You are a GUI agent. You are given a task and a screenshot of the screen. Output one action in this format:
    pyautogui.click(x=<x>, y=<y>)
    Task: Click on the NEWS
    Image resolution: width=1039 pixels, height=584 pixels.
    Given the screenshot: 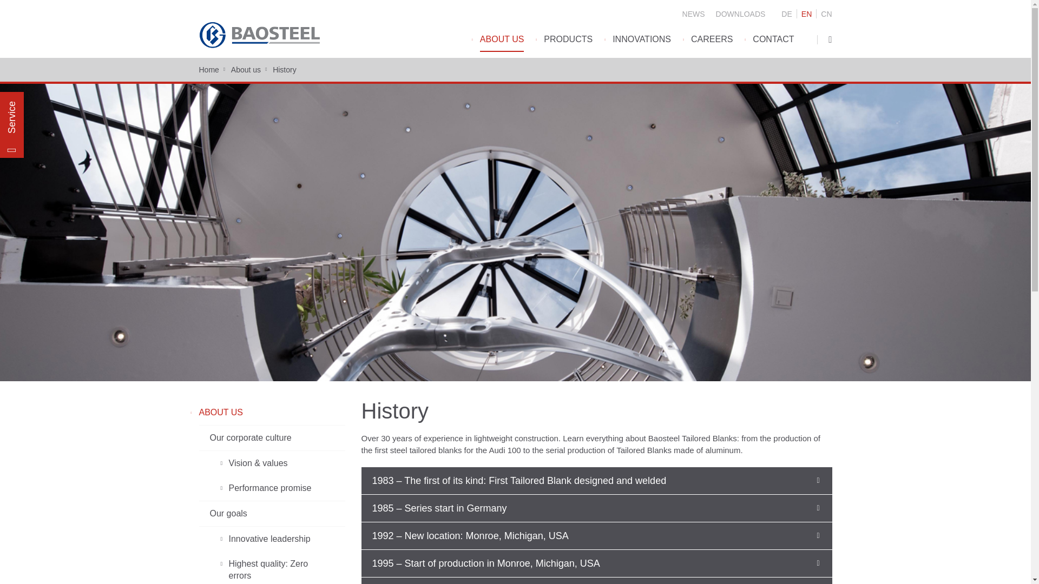 What is the action you would take?
    pyautogui.click(x=694, y=14)
    